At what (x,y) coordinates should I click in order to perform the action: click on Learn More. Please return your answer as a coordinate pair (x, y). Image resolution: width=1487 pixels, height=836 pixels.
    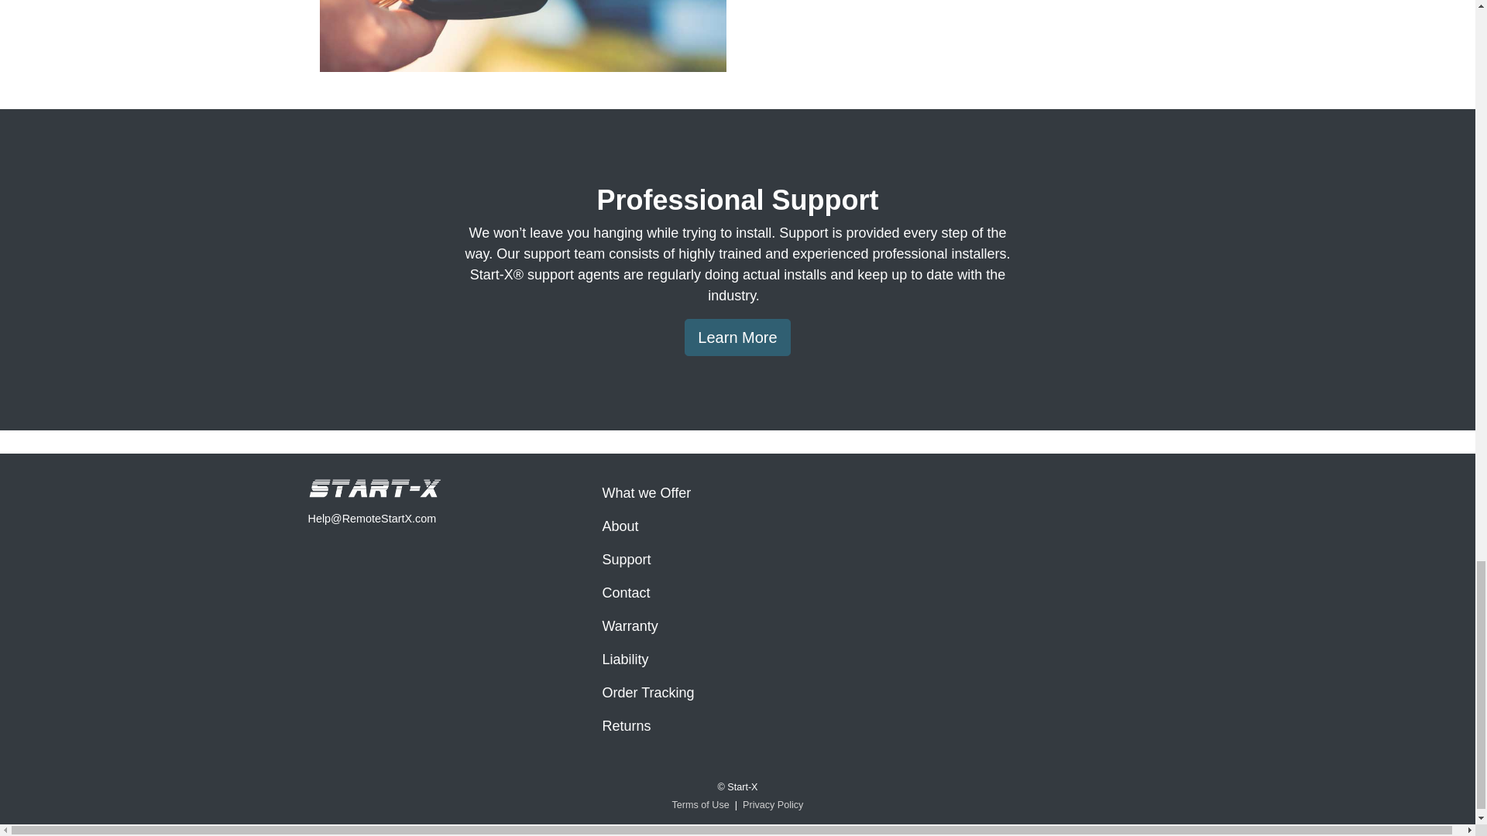
    Looking at the image, I should click on (737, 337).